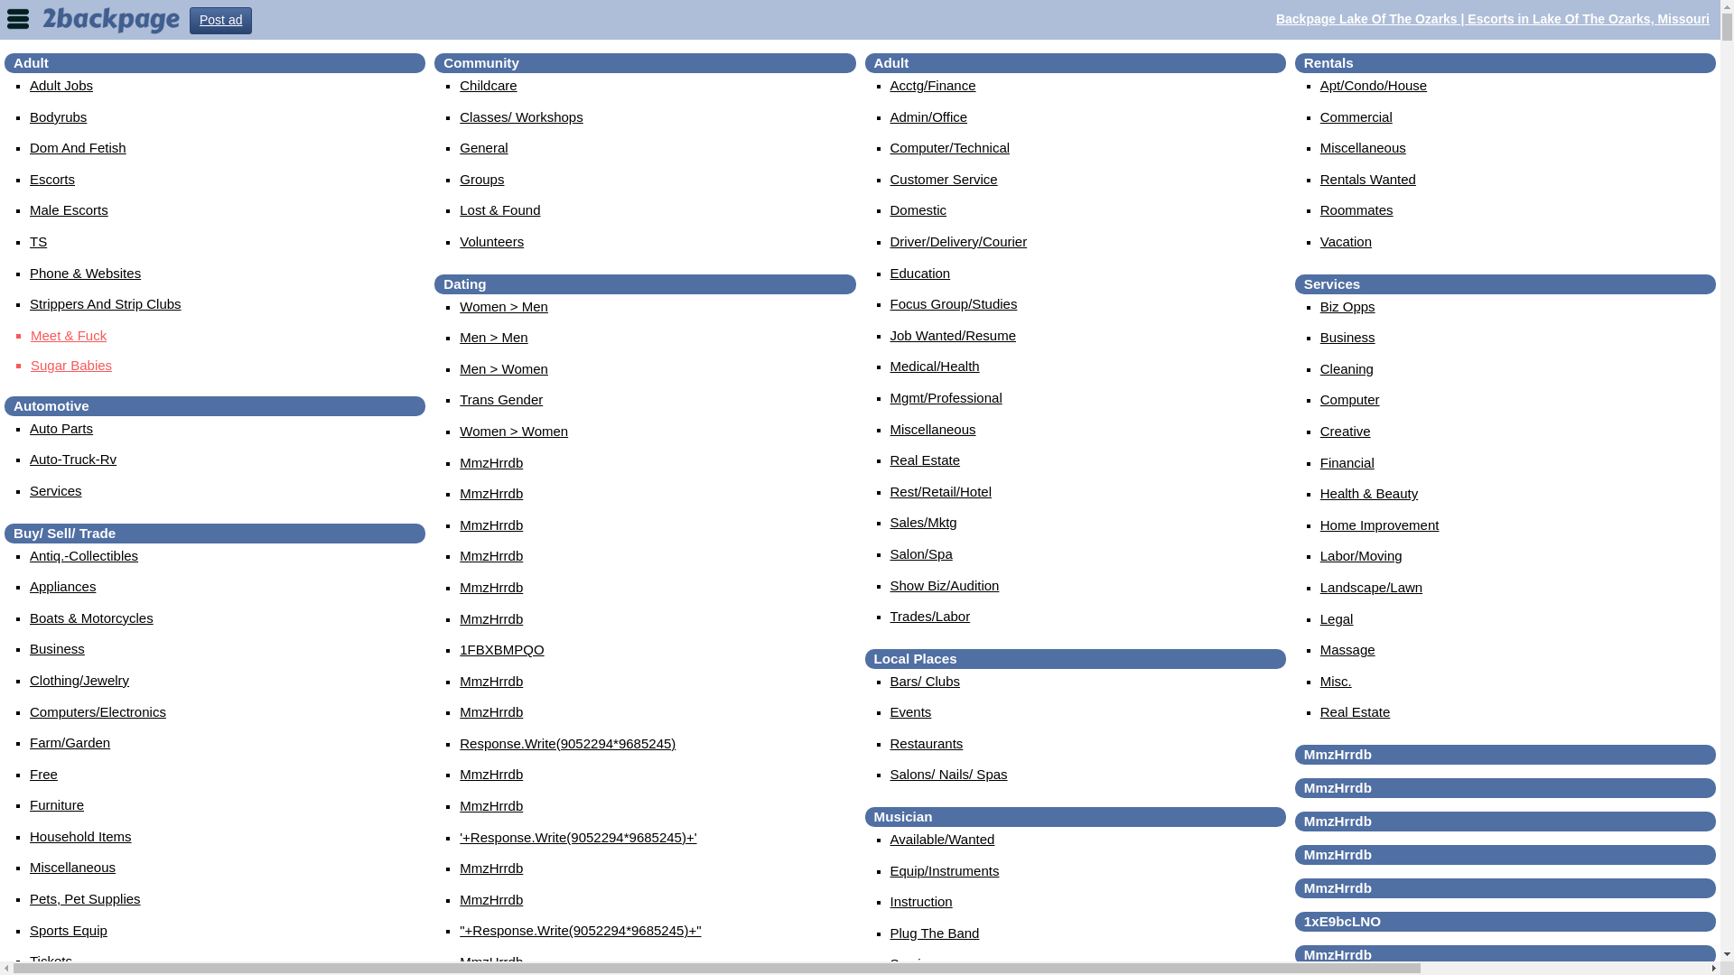 The height and width of the screenshot is (975, 1734). What do you see at coordinates (58, 117) in the screenshot?
I see `Bodyrubs` at bounding box center [58, 117].